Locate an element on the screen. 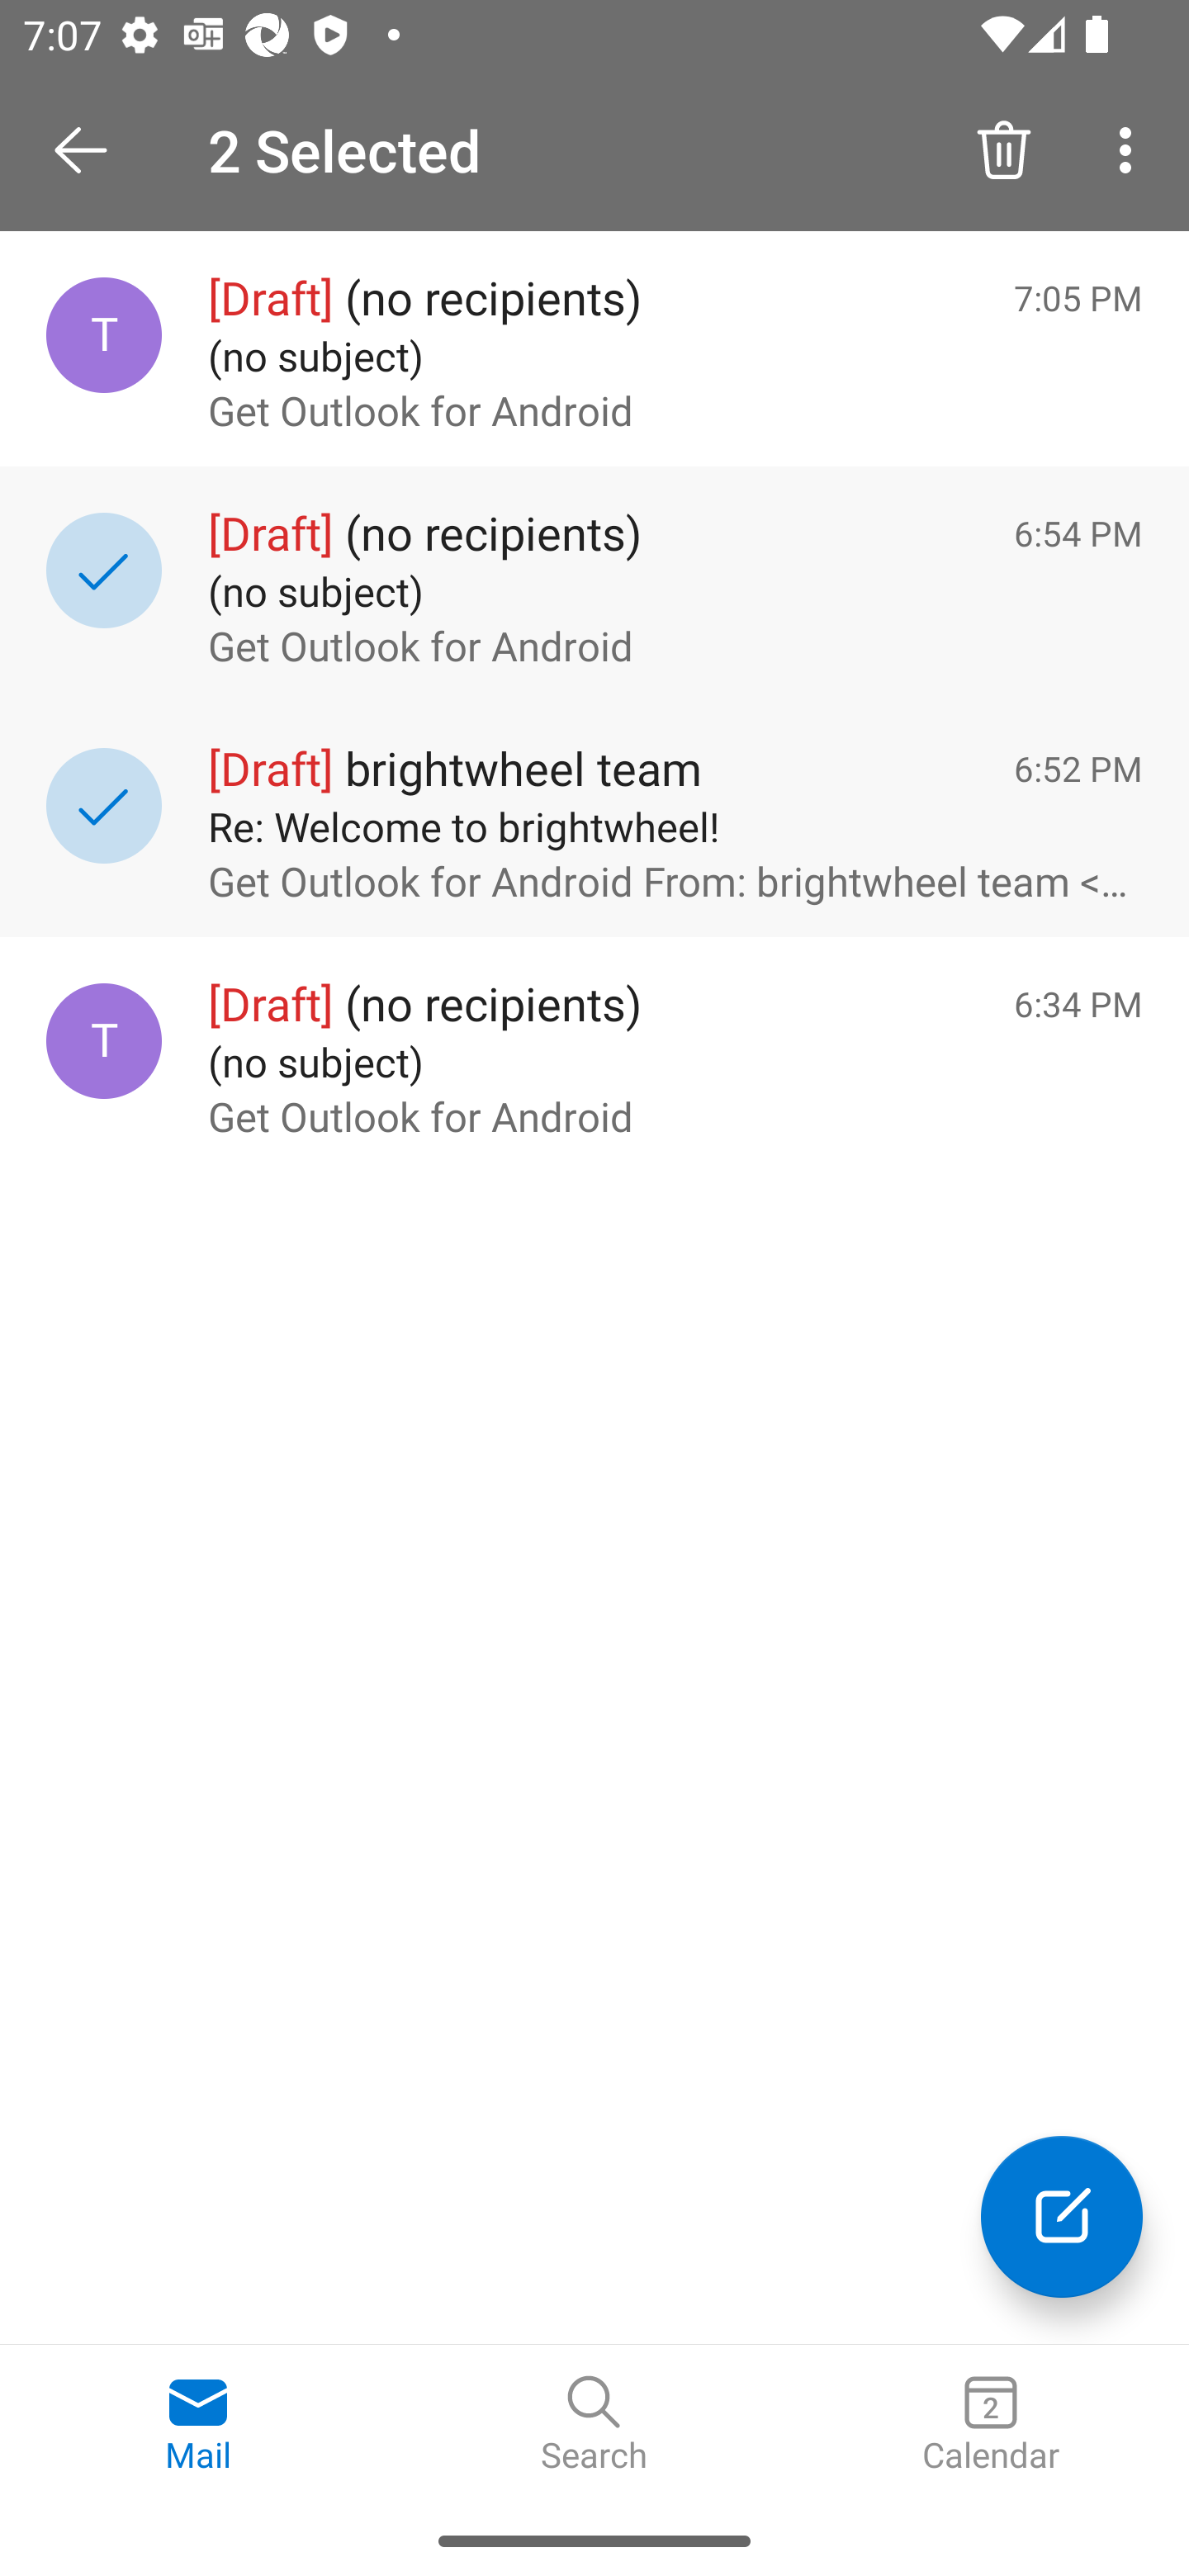 The height and width of the screenshot is (2576, 1189). Compose is located at coordinates (1062, 2216).